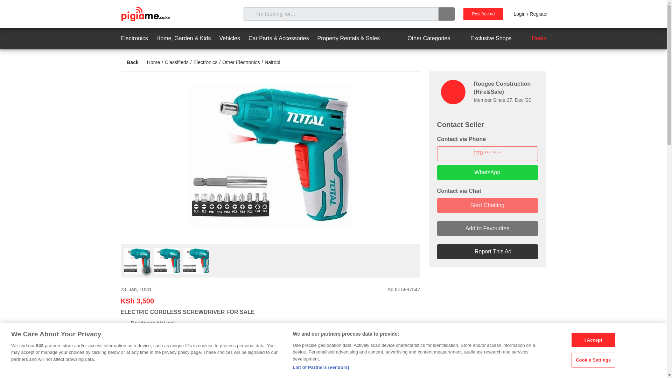 The width and height of the screenshot is (672, 378). Describe the element at coordinates (205, 62) in the screenshot. I see `Electronics` at that location.